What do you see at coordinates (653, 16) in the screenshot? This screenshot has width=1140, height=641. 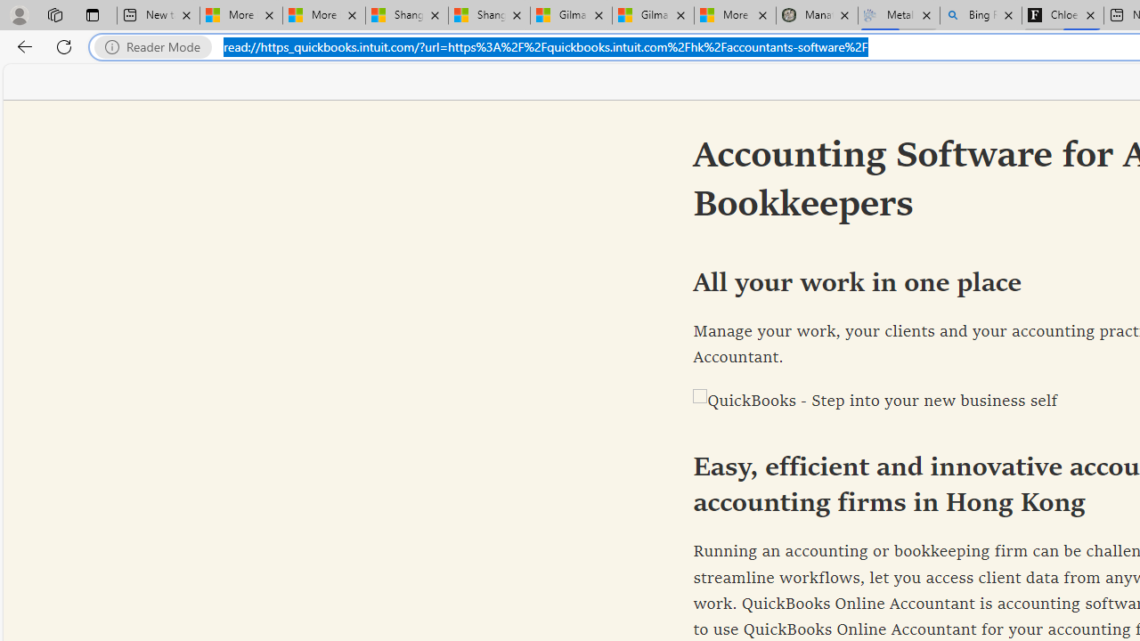 I see `Gilma and Hector both pose tropical trouble for Hawaii` at bounding box center [653, 16].